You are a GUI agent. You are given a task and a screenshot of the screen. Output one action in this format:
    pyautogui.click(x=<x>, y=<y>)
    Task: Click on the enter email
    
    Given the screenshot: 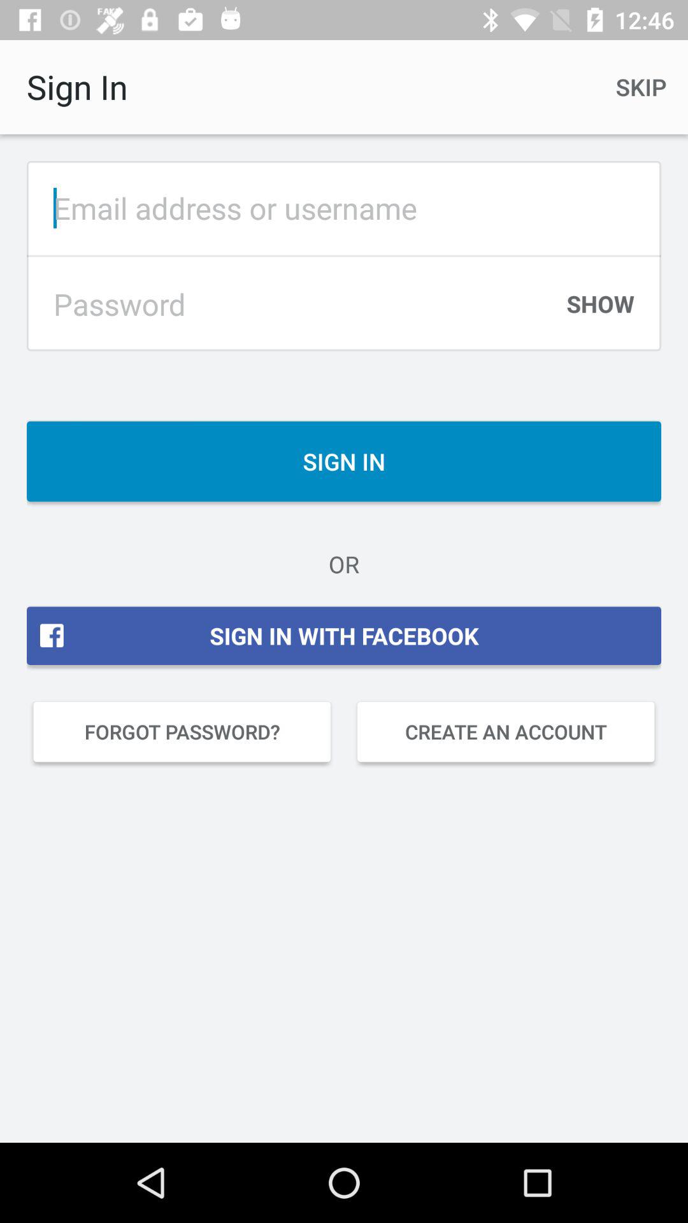 What is the action you would take?
    pyautogui.click(x=344, y=208)
    